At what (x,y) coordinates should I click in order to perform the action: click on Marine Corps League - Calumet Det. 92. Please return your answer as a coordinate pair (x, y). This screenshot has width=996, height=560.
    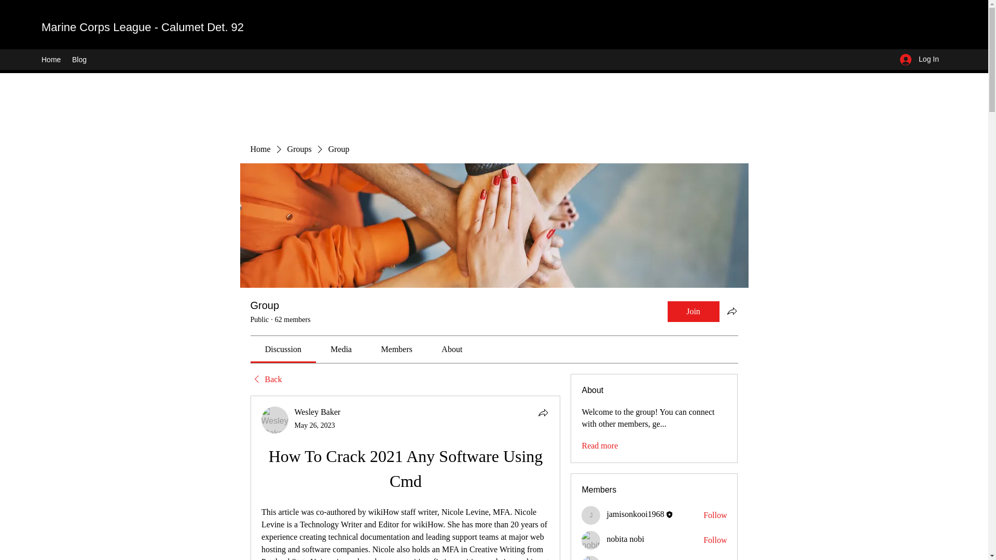
    Looking at the image, I should click on (143, 27).